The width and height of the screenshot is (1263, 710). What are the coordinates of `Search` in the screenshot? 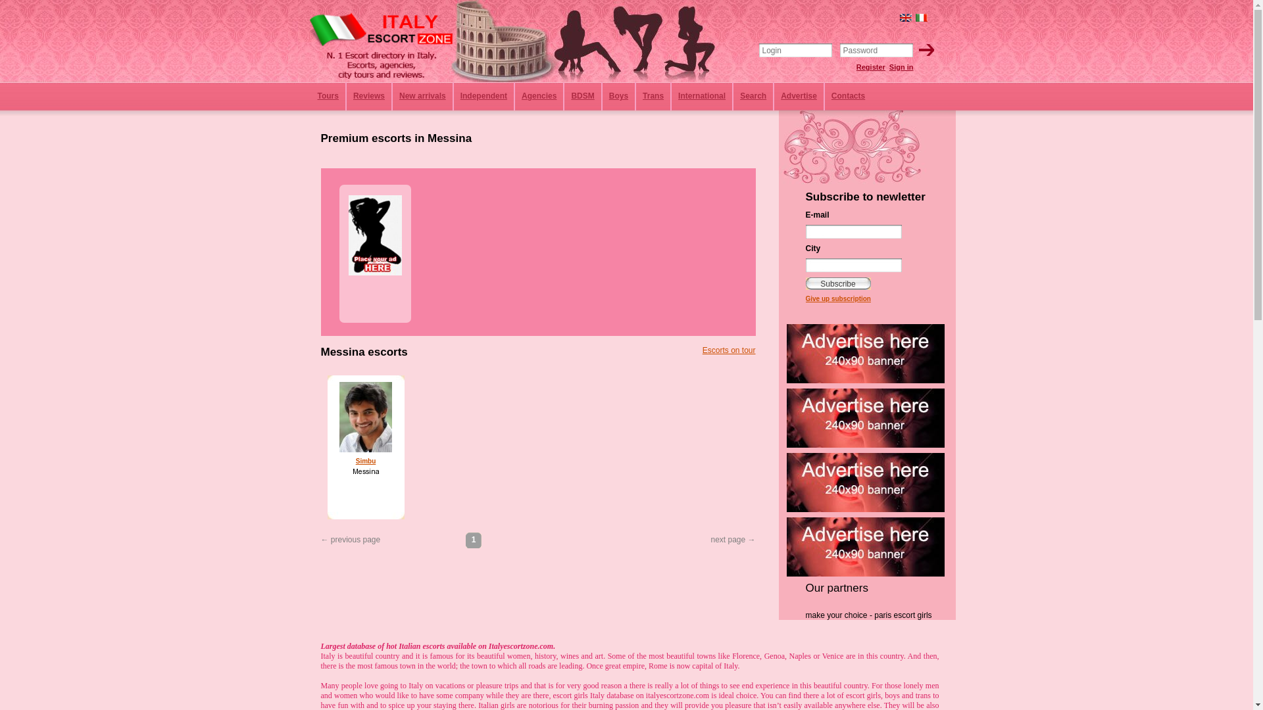 It's located at (753, 96).